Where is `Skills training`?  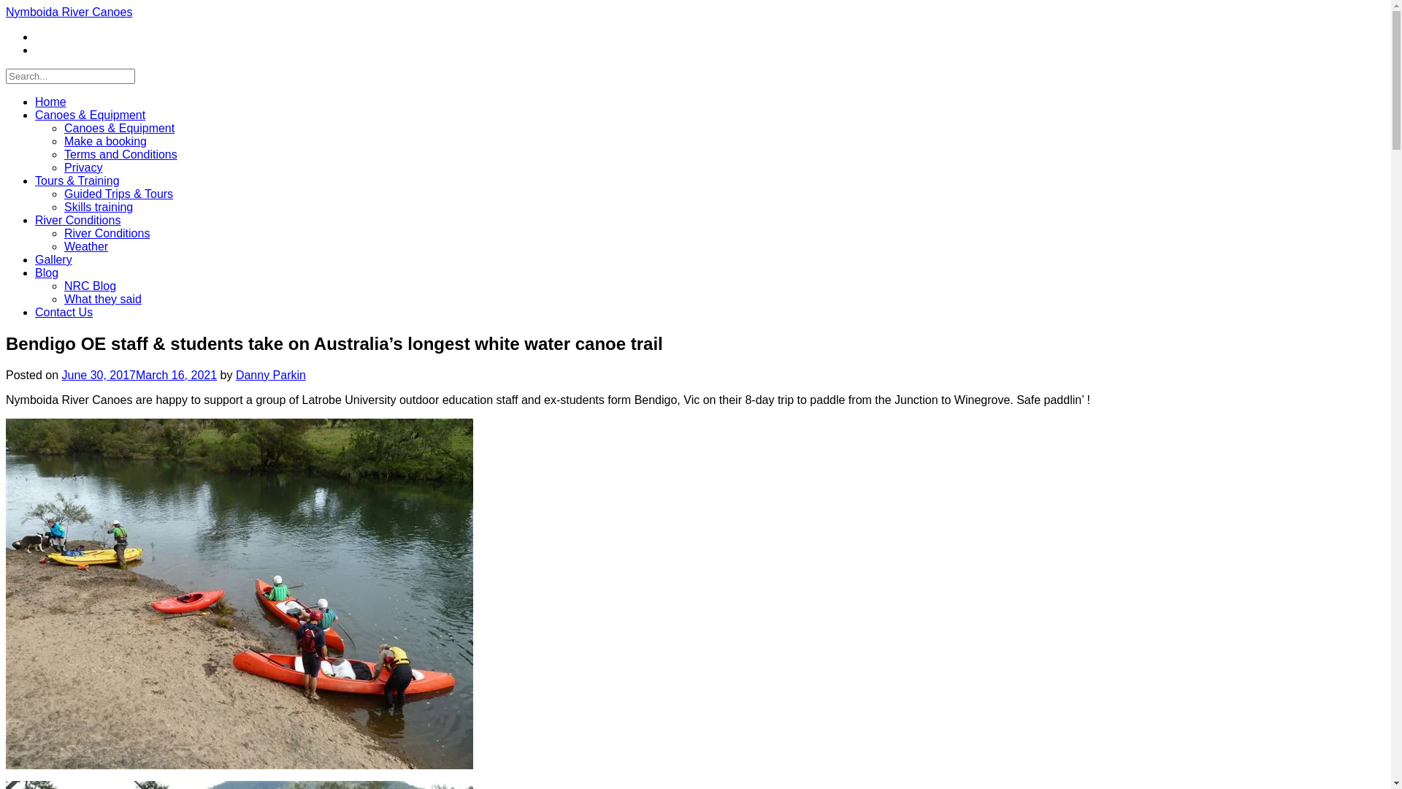 Skills training is located at coordinates (99, 207).